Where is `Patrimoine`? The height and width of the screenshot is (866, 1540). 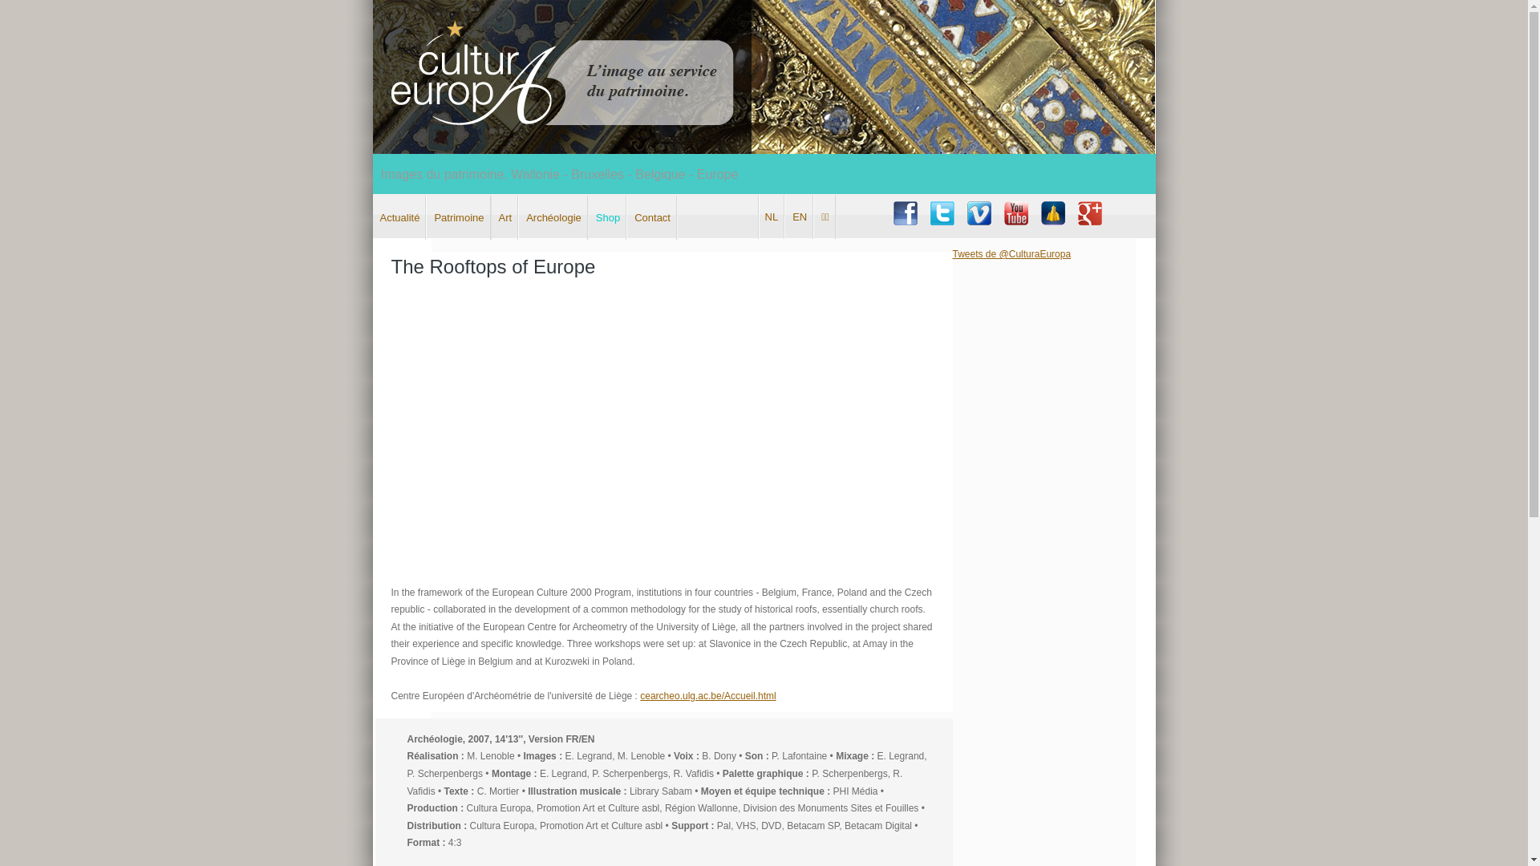
Patrimoine is located at coordinates (459, 218).